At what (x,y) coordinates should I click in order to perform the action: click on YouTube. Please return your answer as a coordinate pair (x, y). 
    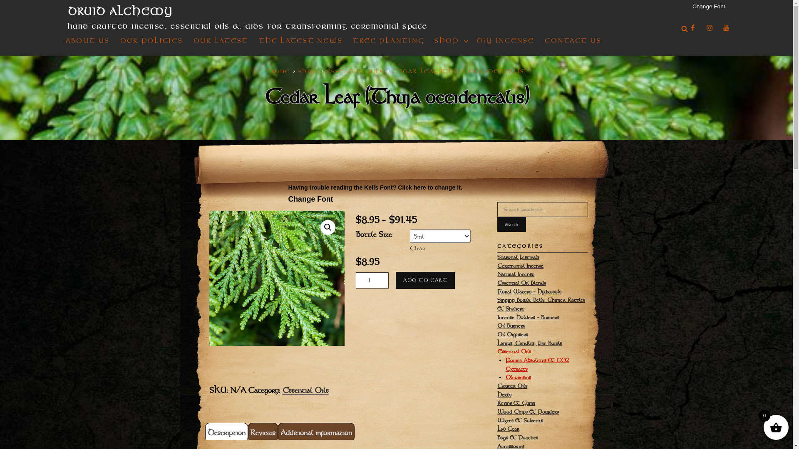
    Looking at the image, I should click on (726, 28).